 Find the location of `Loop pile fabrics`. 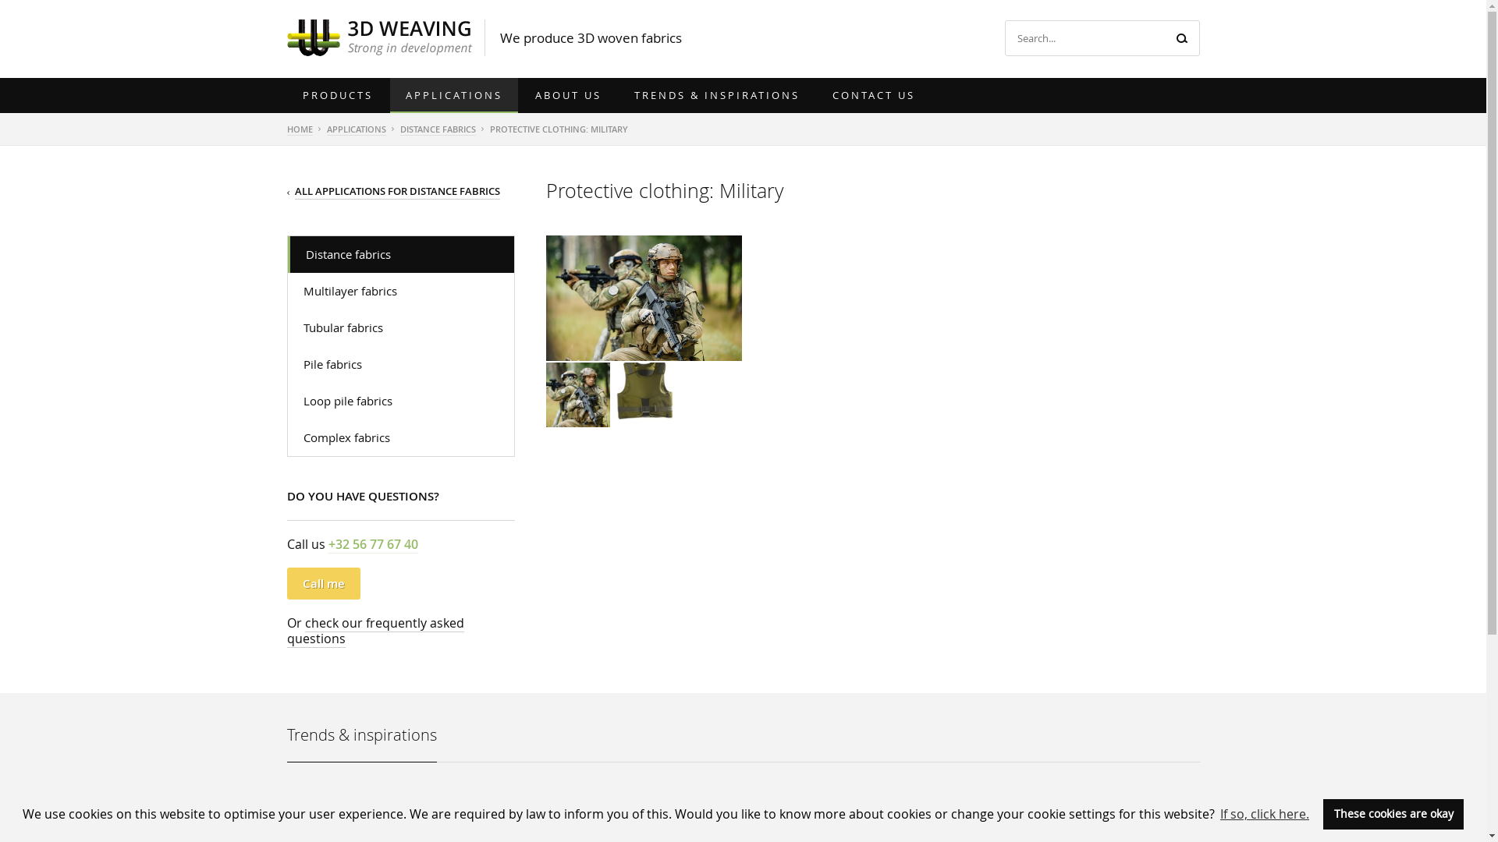

Loop pile fabrics is located at coordinates (401, 401).